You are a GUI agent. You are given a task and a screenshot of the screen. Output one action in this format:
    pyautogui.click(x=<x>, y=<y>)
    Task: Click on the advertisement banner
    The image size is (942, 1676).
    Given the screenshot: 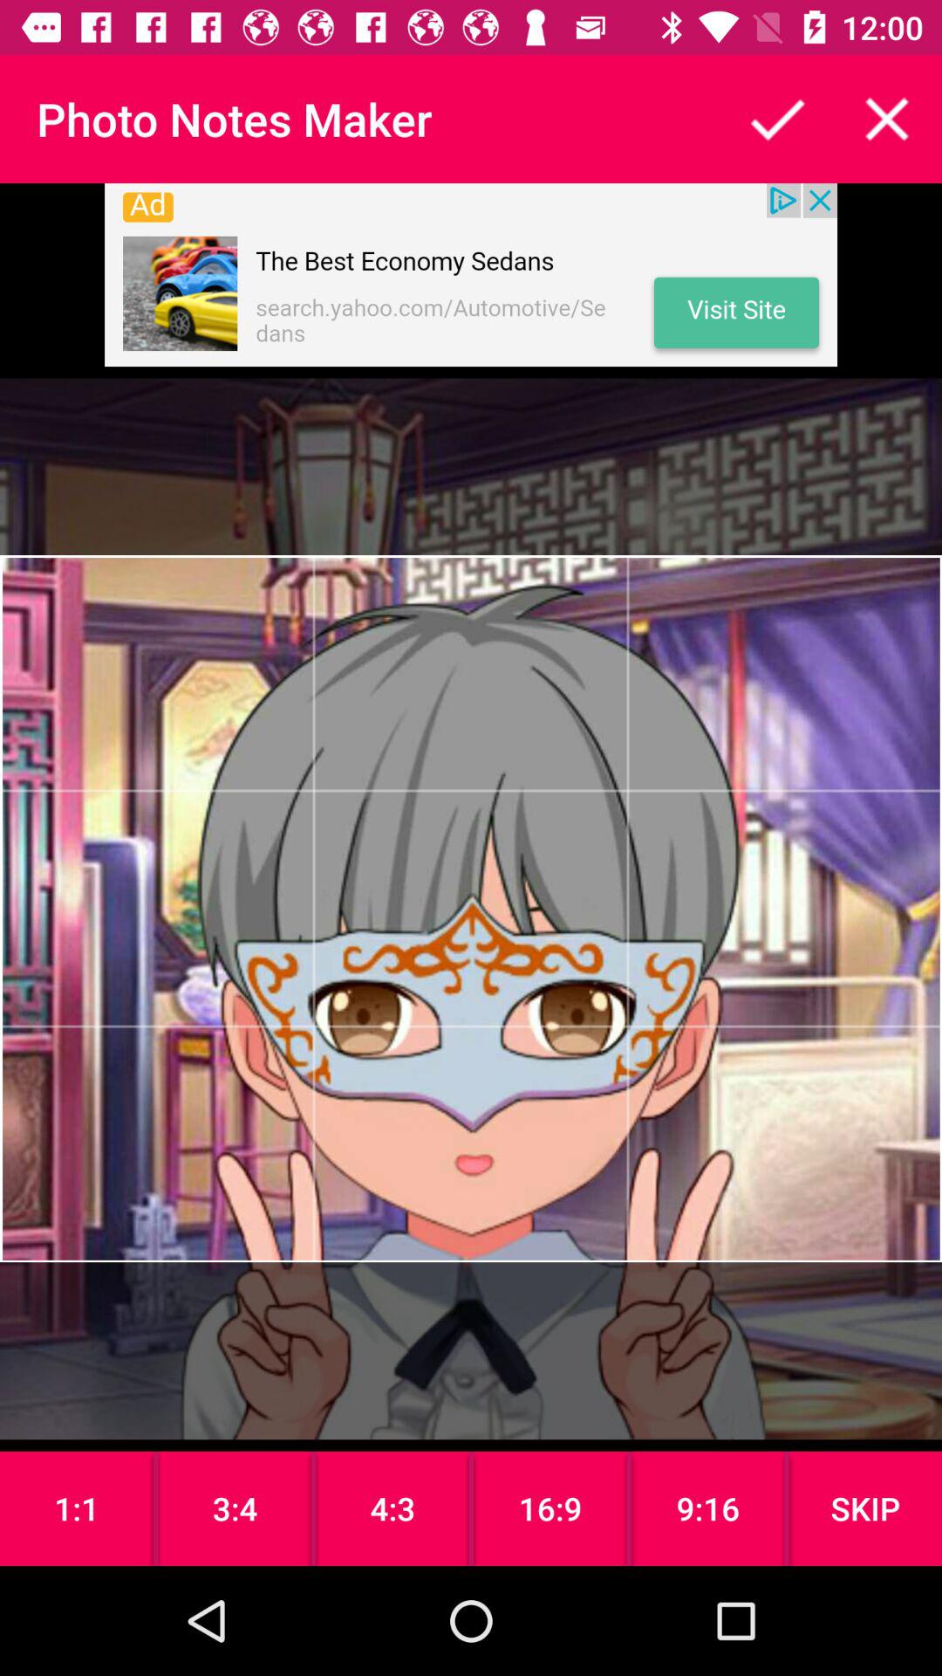 What is the action you would take?
    pyautogui.click(x=471, y=275)
    